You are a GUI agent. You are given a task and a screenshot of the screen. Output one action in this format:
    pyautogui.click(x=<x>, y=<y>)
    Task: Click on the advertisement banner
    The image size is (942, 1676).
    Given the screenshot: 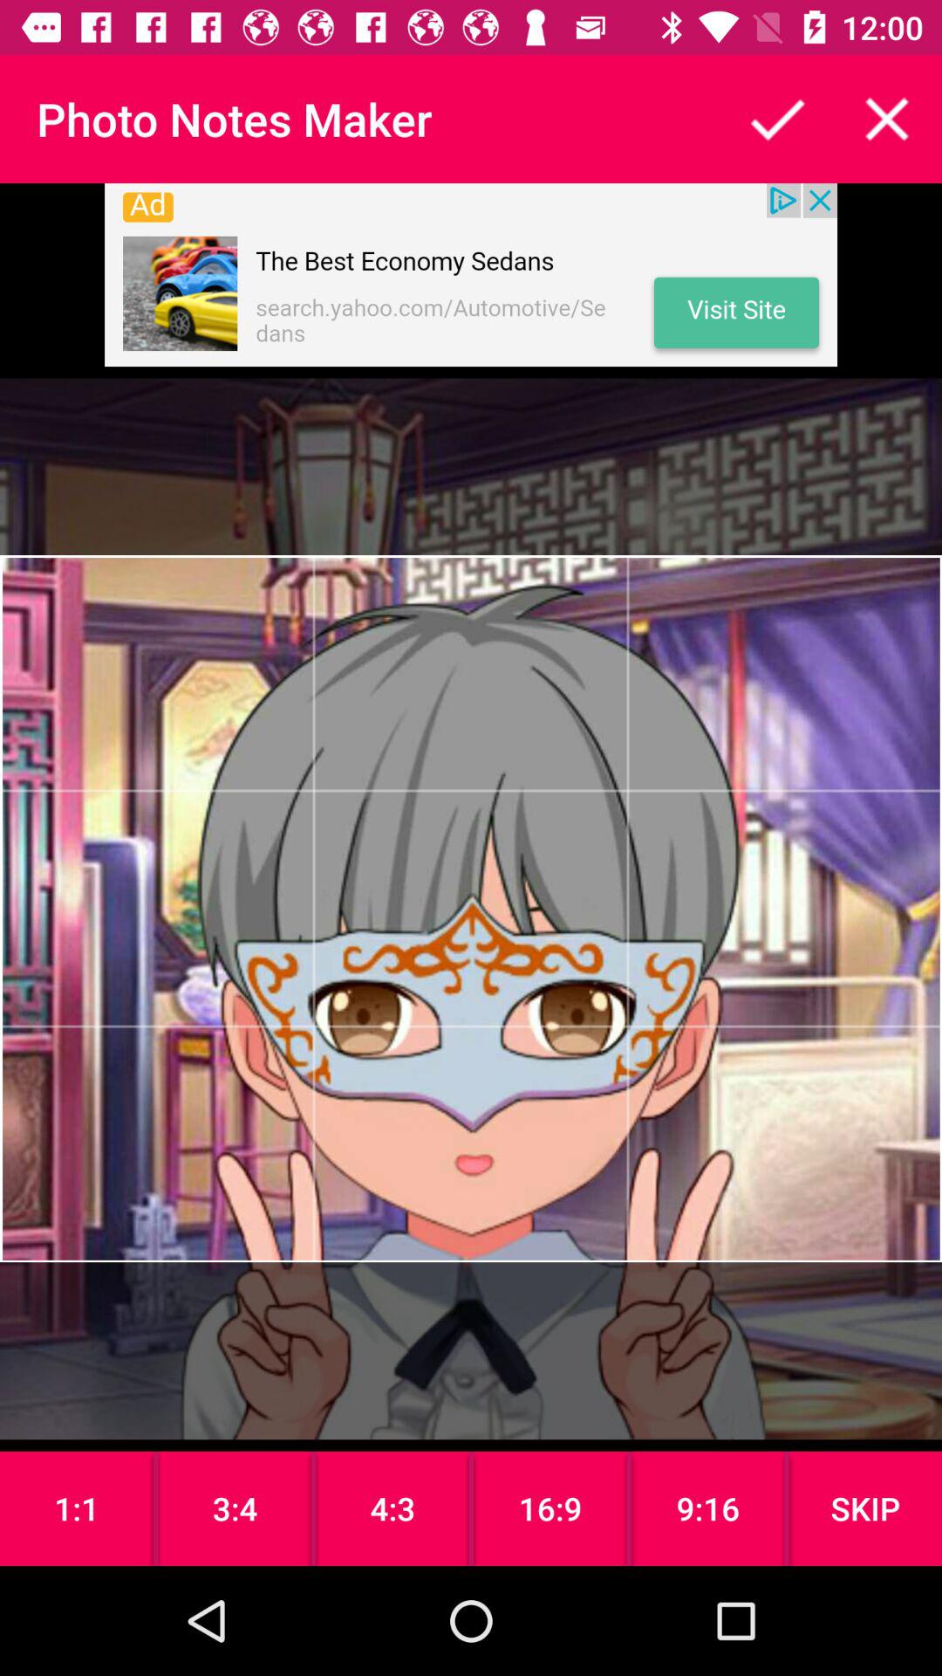 What is the action you would take?
    pyautogui.click(x=471, y=275)
    